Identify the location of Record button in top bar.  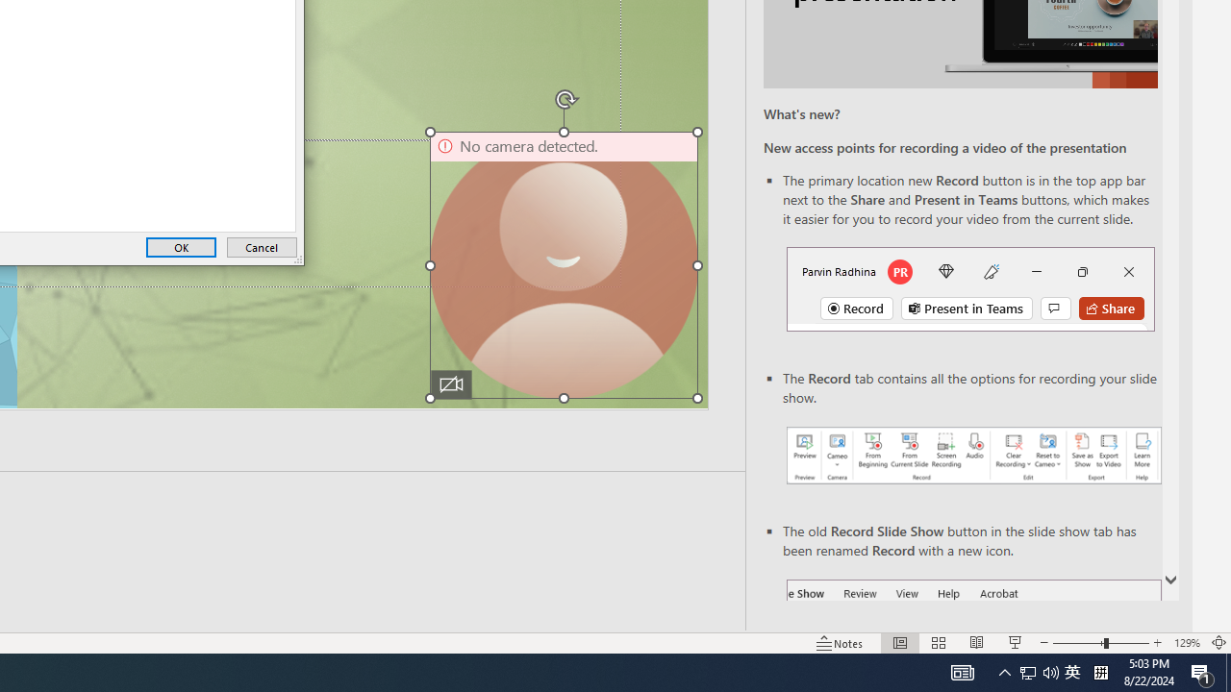
(969, 288).